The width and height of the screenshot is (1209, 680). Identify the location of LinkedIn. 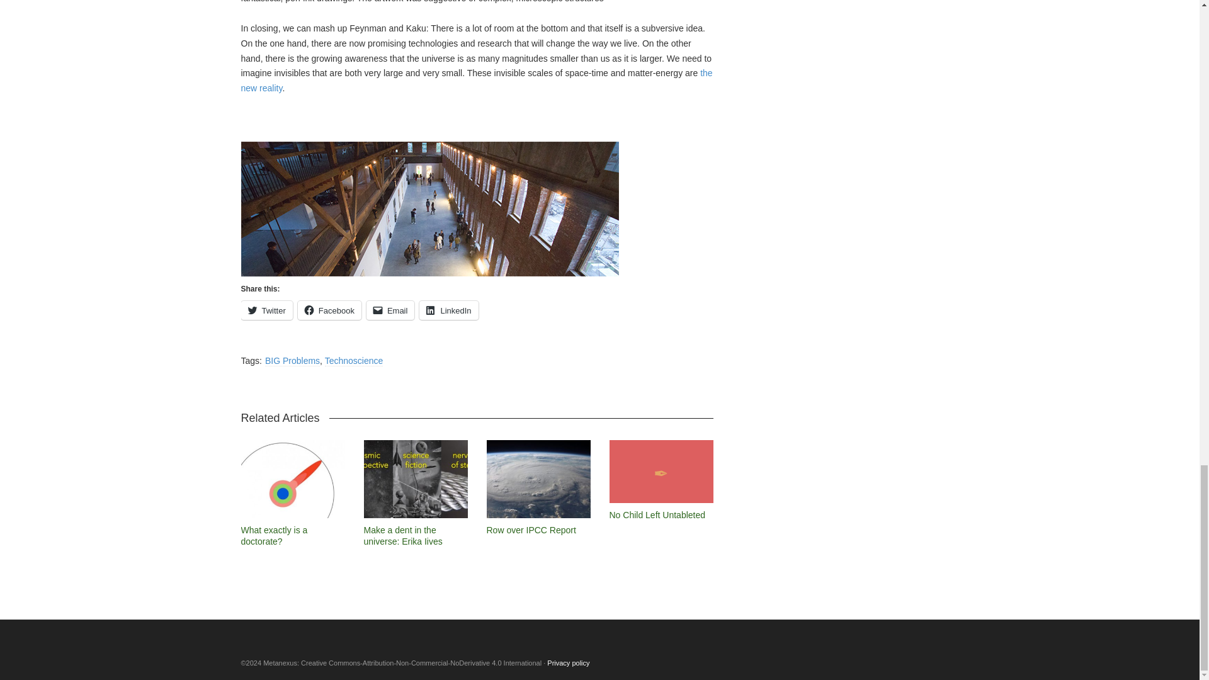
(448, 310).